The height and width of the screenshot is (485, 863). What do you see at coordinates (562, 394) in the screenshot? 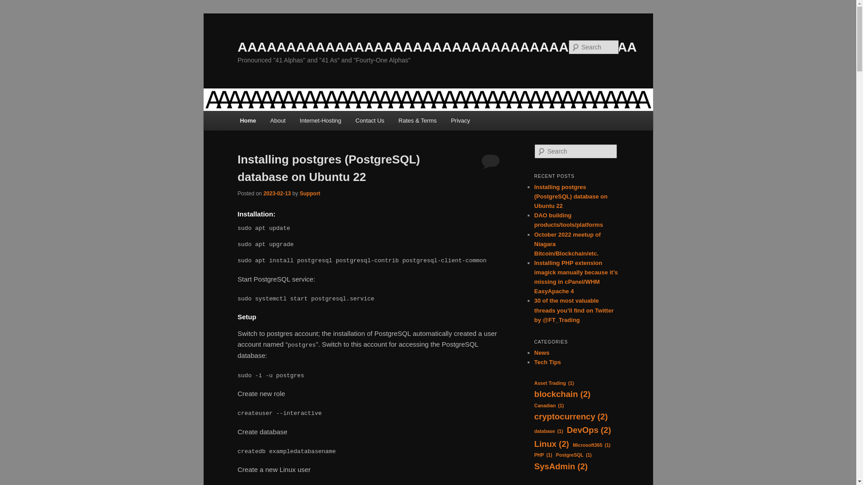
I see `blockchain (2)` at bounding box center [562, 394].